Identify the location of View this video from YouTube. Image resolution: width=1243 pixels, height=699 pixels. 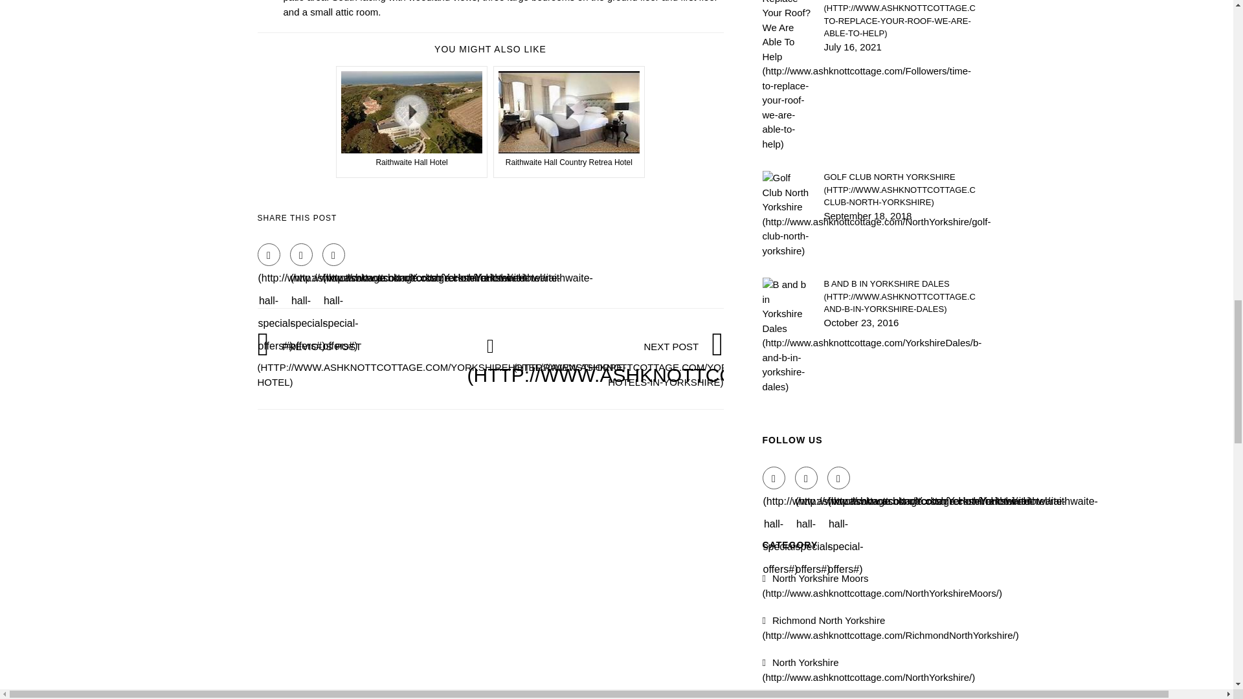
(569, 122).